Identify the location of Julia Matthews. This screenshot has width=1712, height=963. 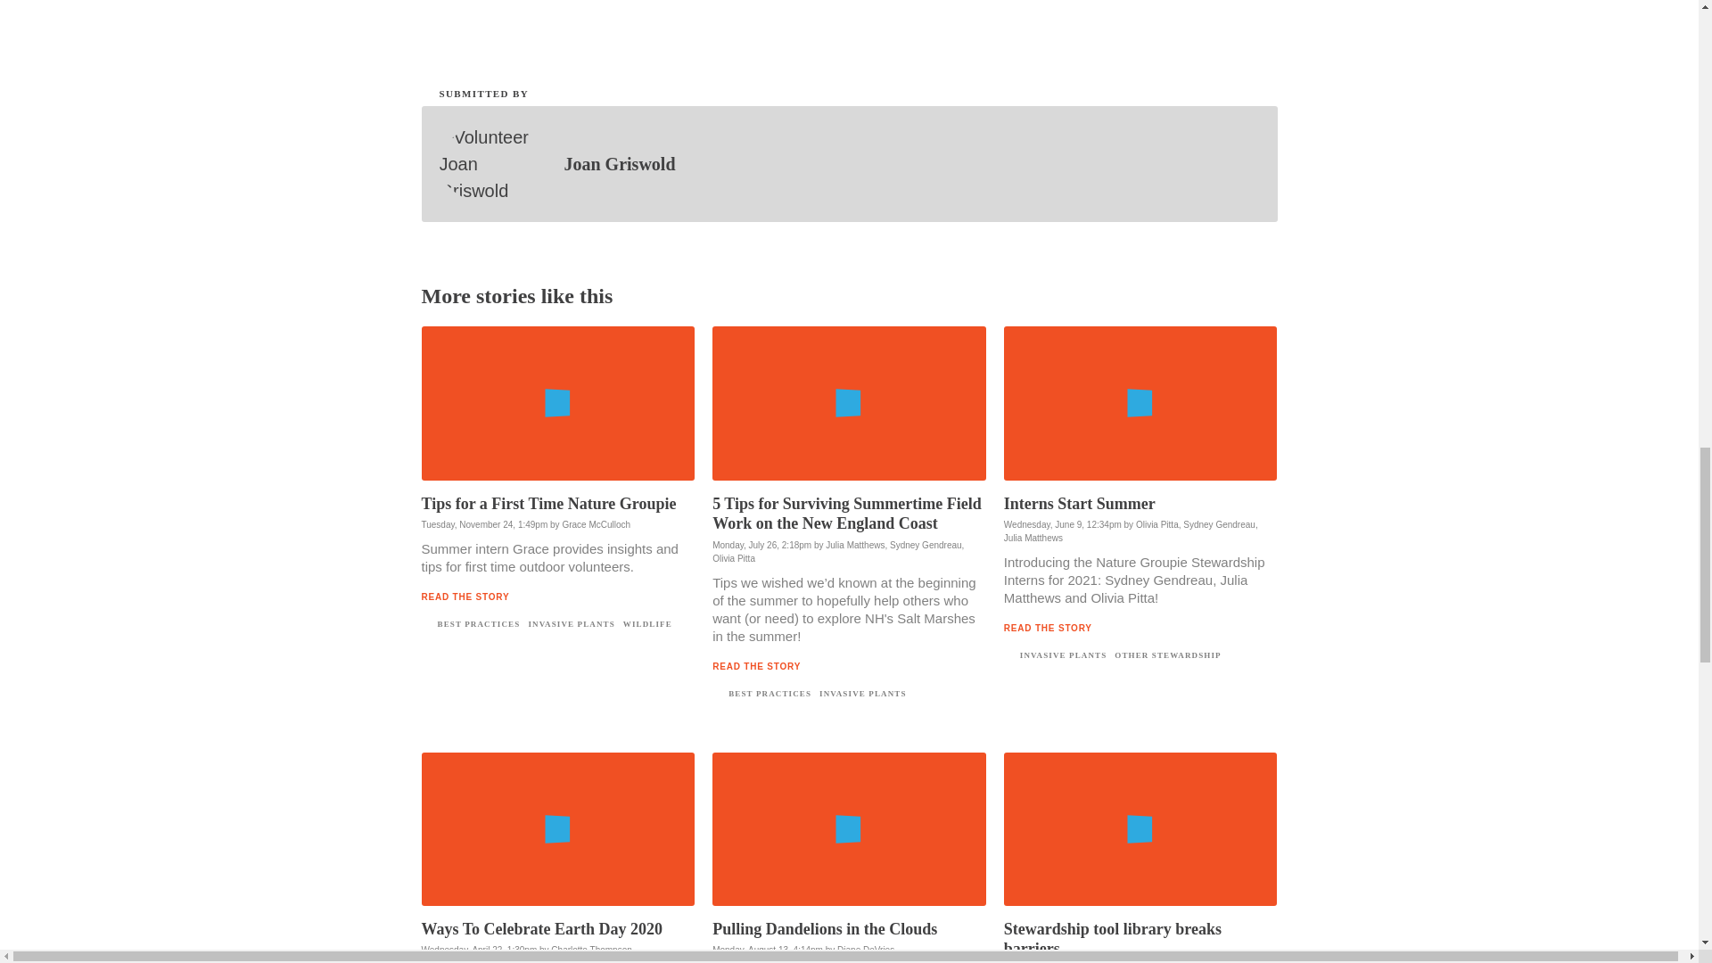
(1033, 539).